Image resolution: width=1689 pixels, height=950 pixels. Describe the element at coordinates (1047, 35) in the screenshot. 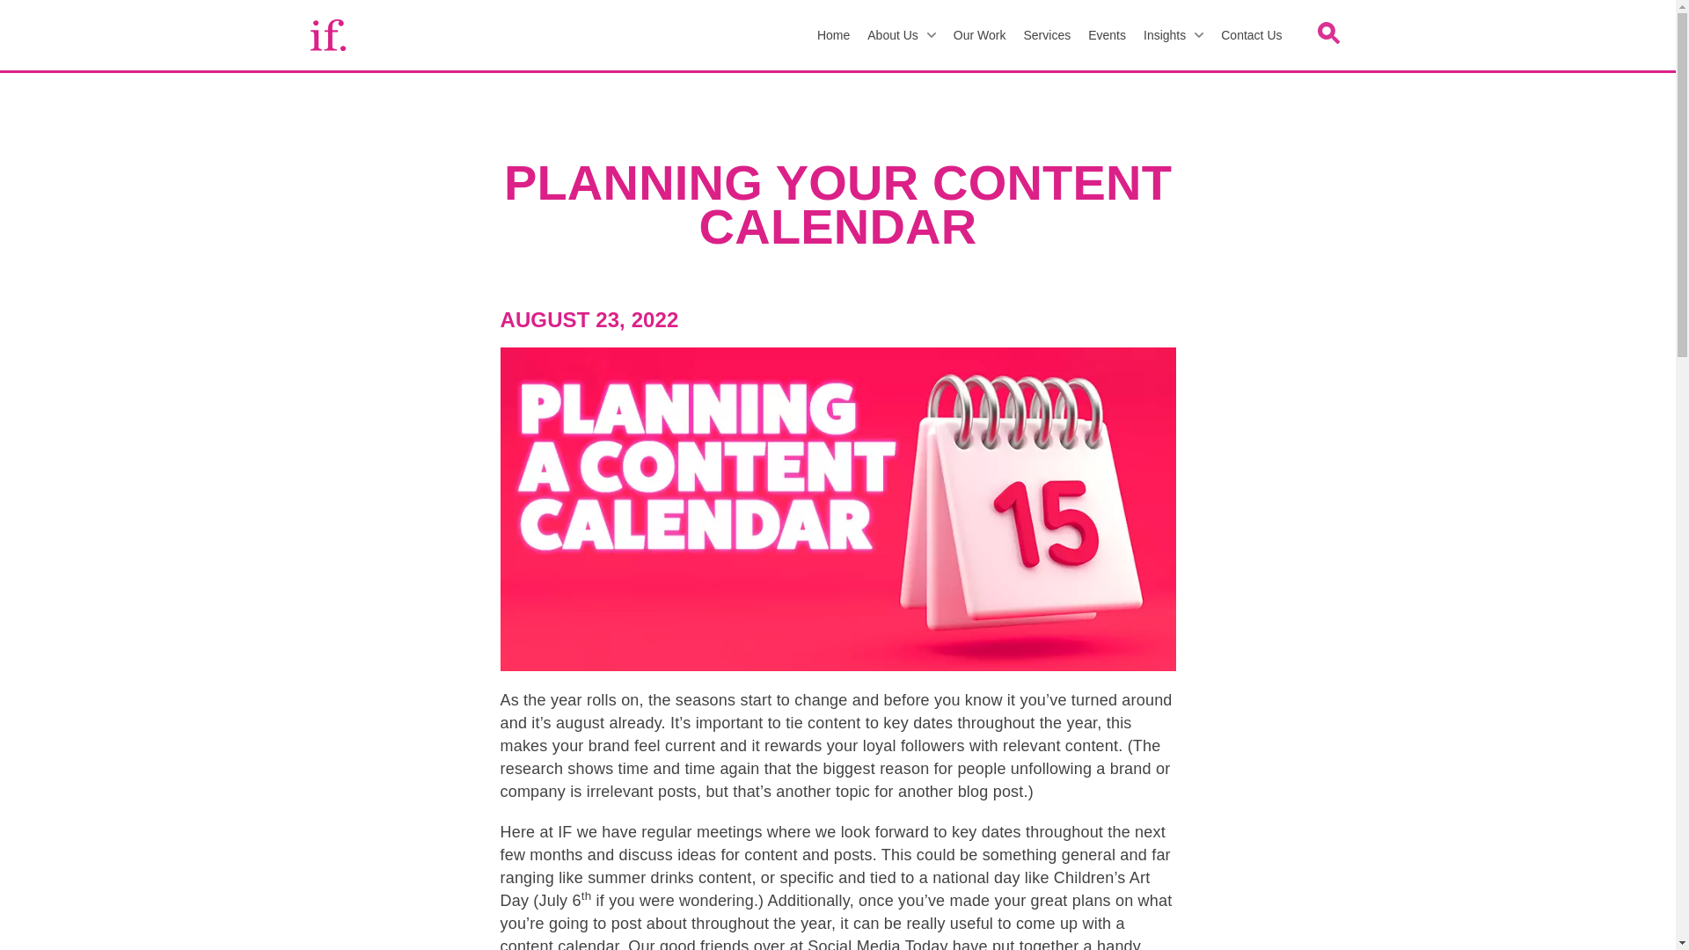

I see `Services` at that location.